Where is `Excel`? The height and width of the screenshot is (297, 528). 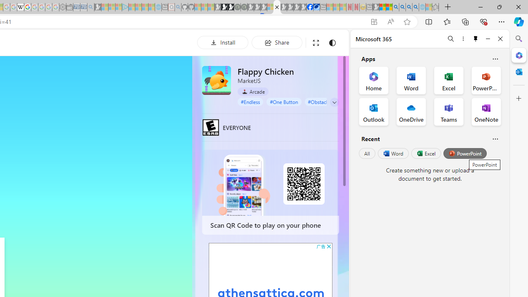 Excel is located at coordinates (426, 153).